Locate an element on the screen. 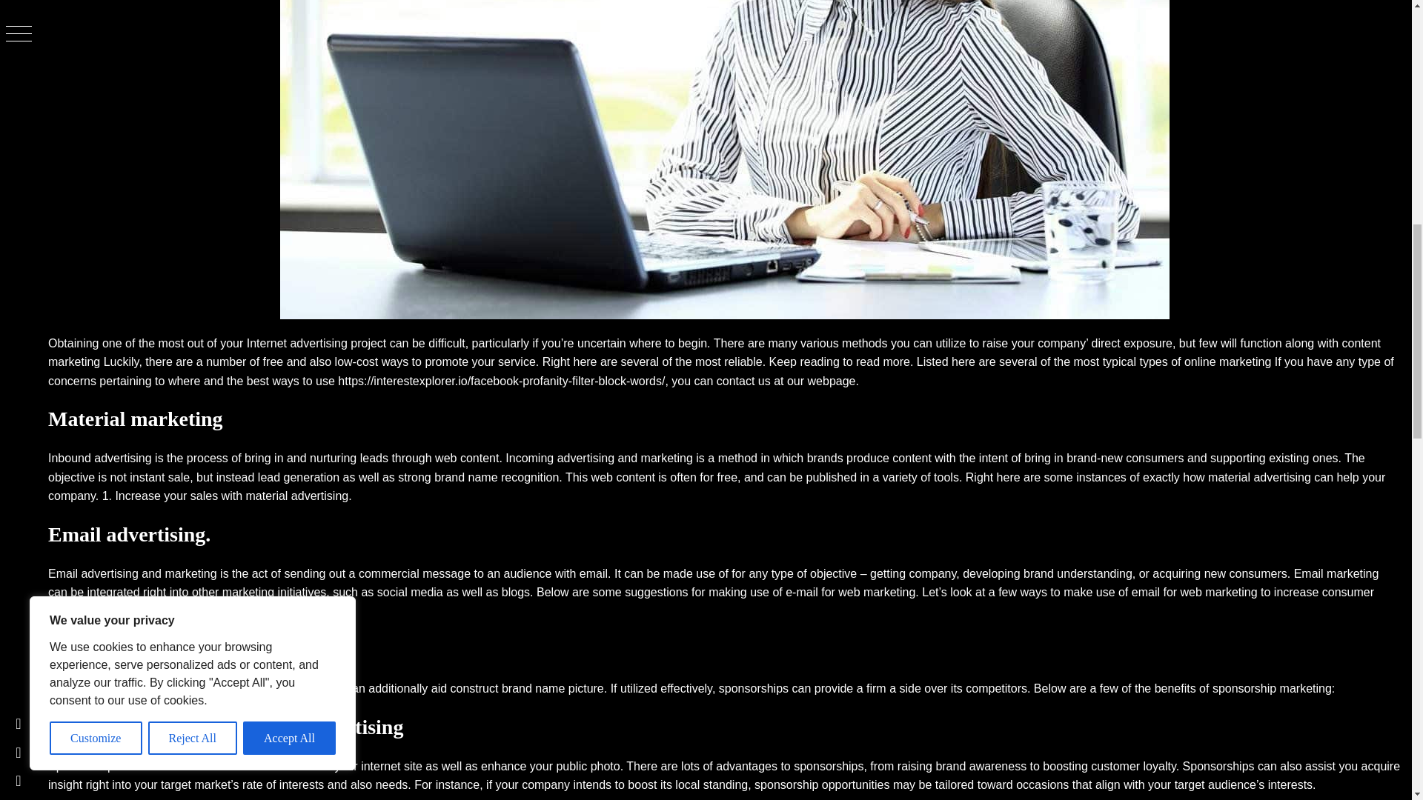 This screenshot has width=1423, height=800. promote is located at coordinates (446, 361).